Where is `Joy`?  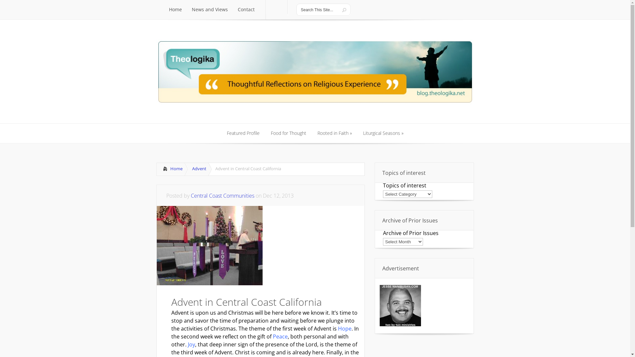 Joy is located at coordinates (191, 344).